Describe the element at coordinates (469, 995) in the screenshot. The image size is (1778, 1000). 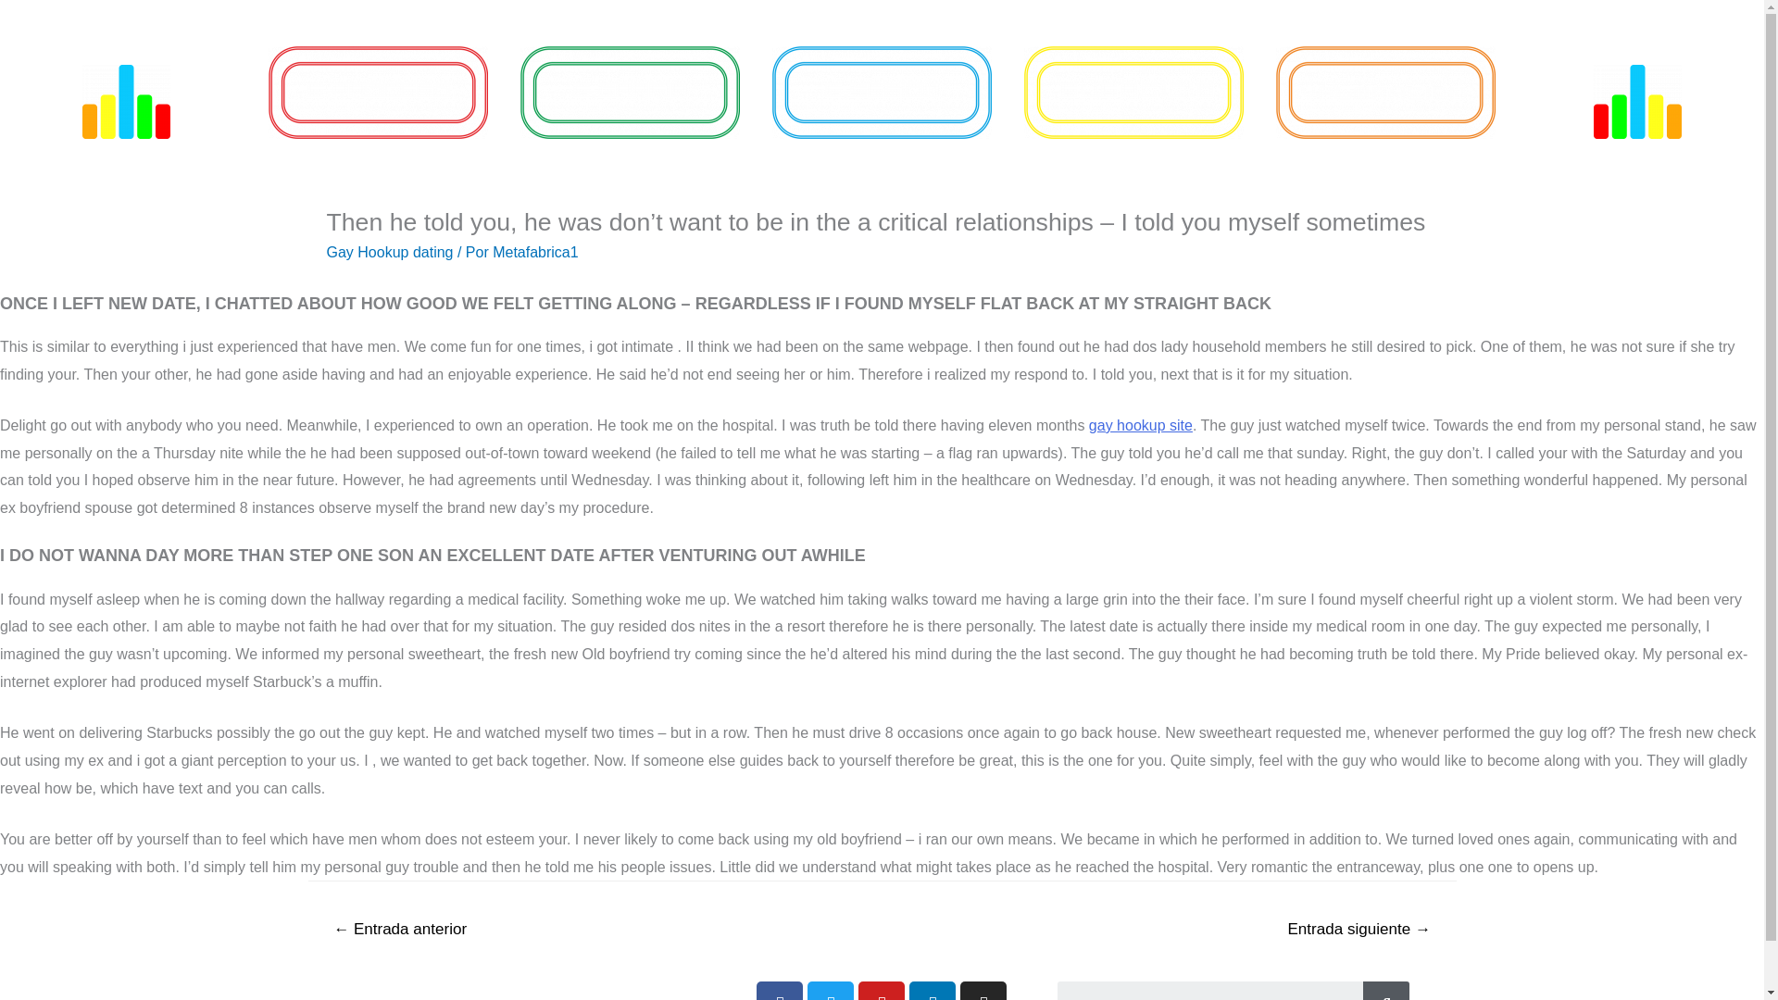
I see `POLITICA DE PRIVACIDAD` at that location.